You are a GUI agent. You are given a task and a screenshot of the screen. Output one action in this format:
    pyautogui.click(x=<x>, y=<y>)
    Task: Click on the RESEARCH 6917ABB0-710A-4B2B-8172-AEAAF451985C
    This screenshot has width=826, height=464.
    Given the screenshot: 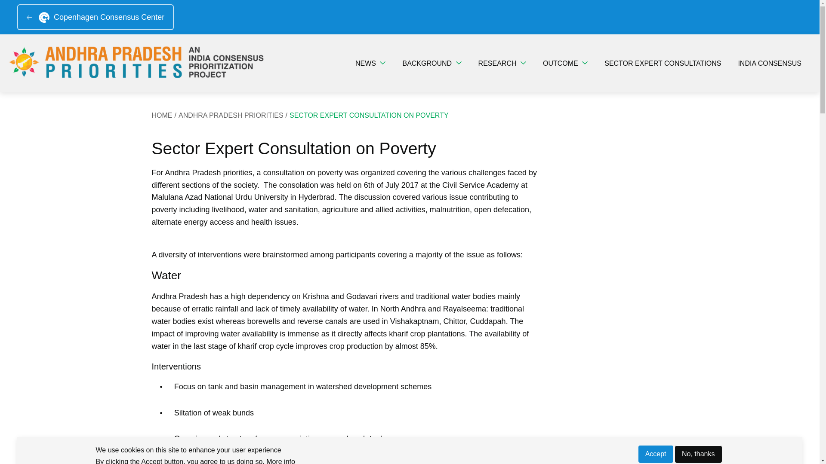 What is the action you would take?
    pyautogui.click(x=502, y=64)
    